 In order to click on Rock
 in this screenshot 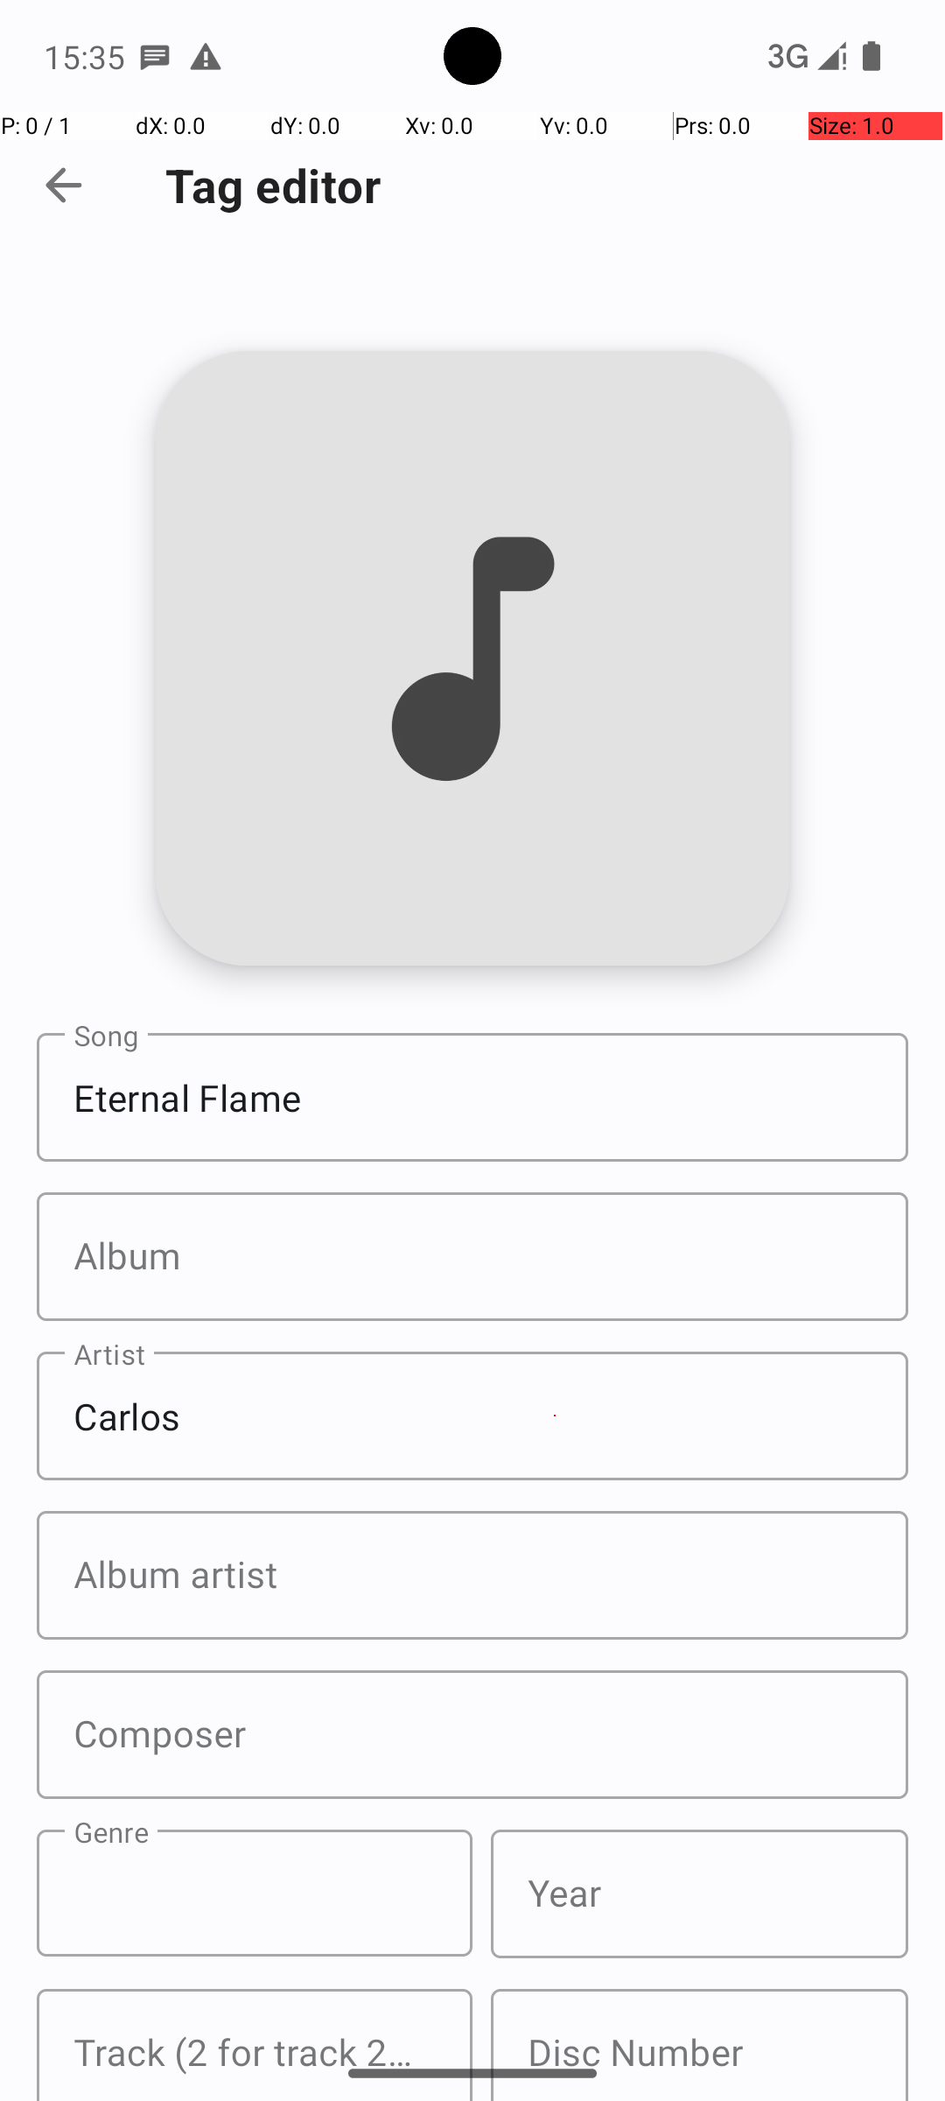, I will do `click(255, 1893)`.